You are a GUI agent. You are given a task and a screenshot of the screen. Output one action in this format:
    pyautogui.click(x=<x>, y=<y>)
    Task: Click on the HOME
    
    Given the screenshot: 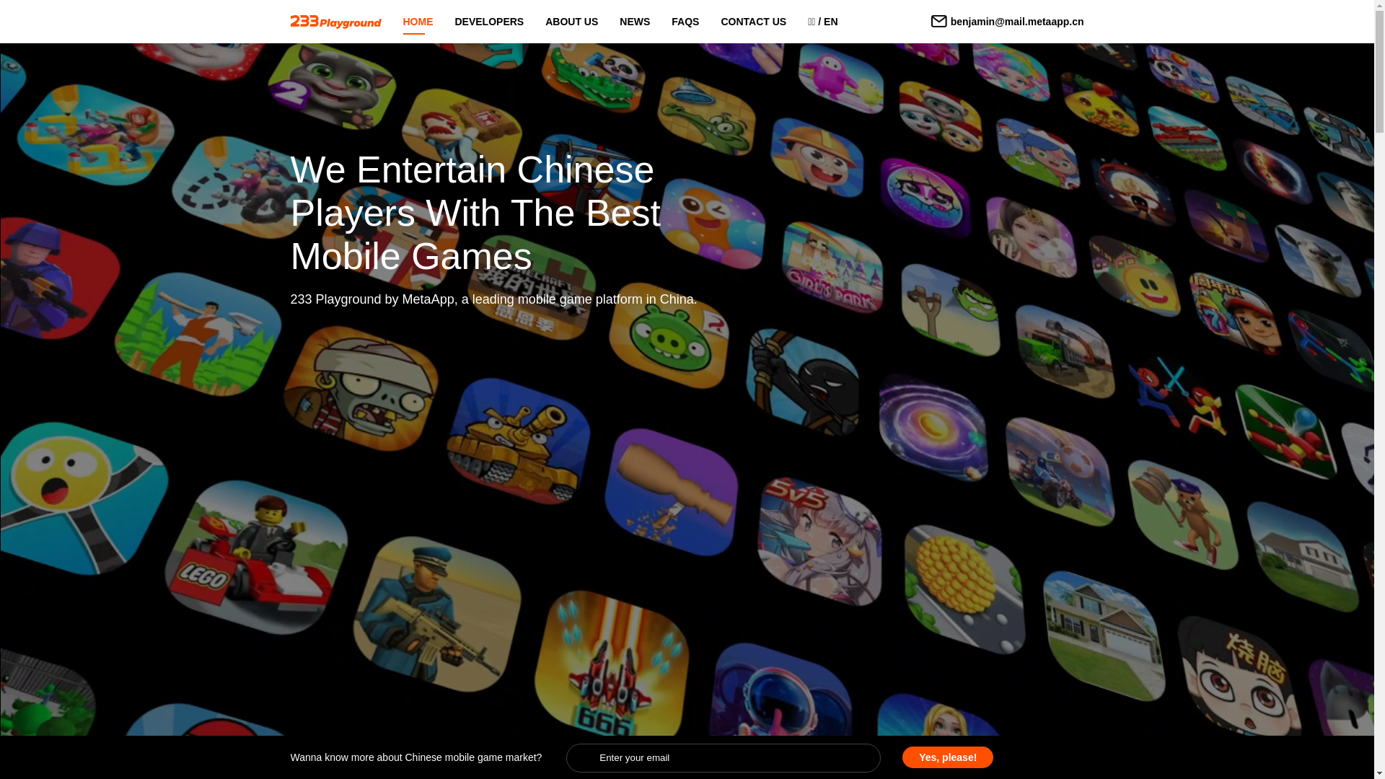 What is the action you would take?
    pyautogui.click(x=418, y=25)
    